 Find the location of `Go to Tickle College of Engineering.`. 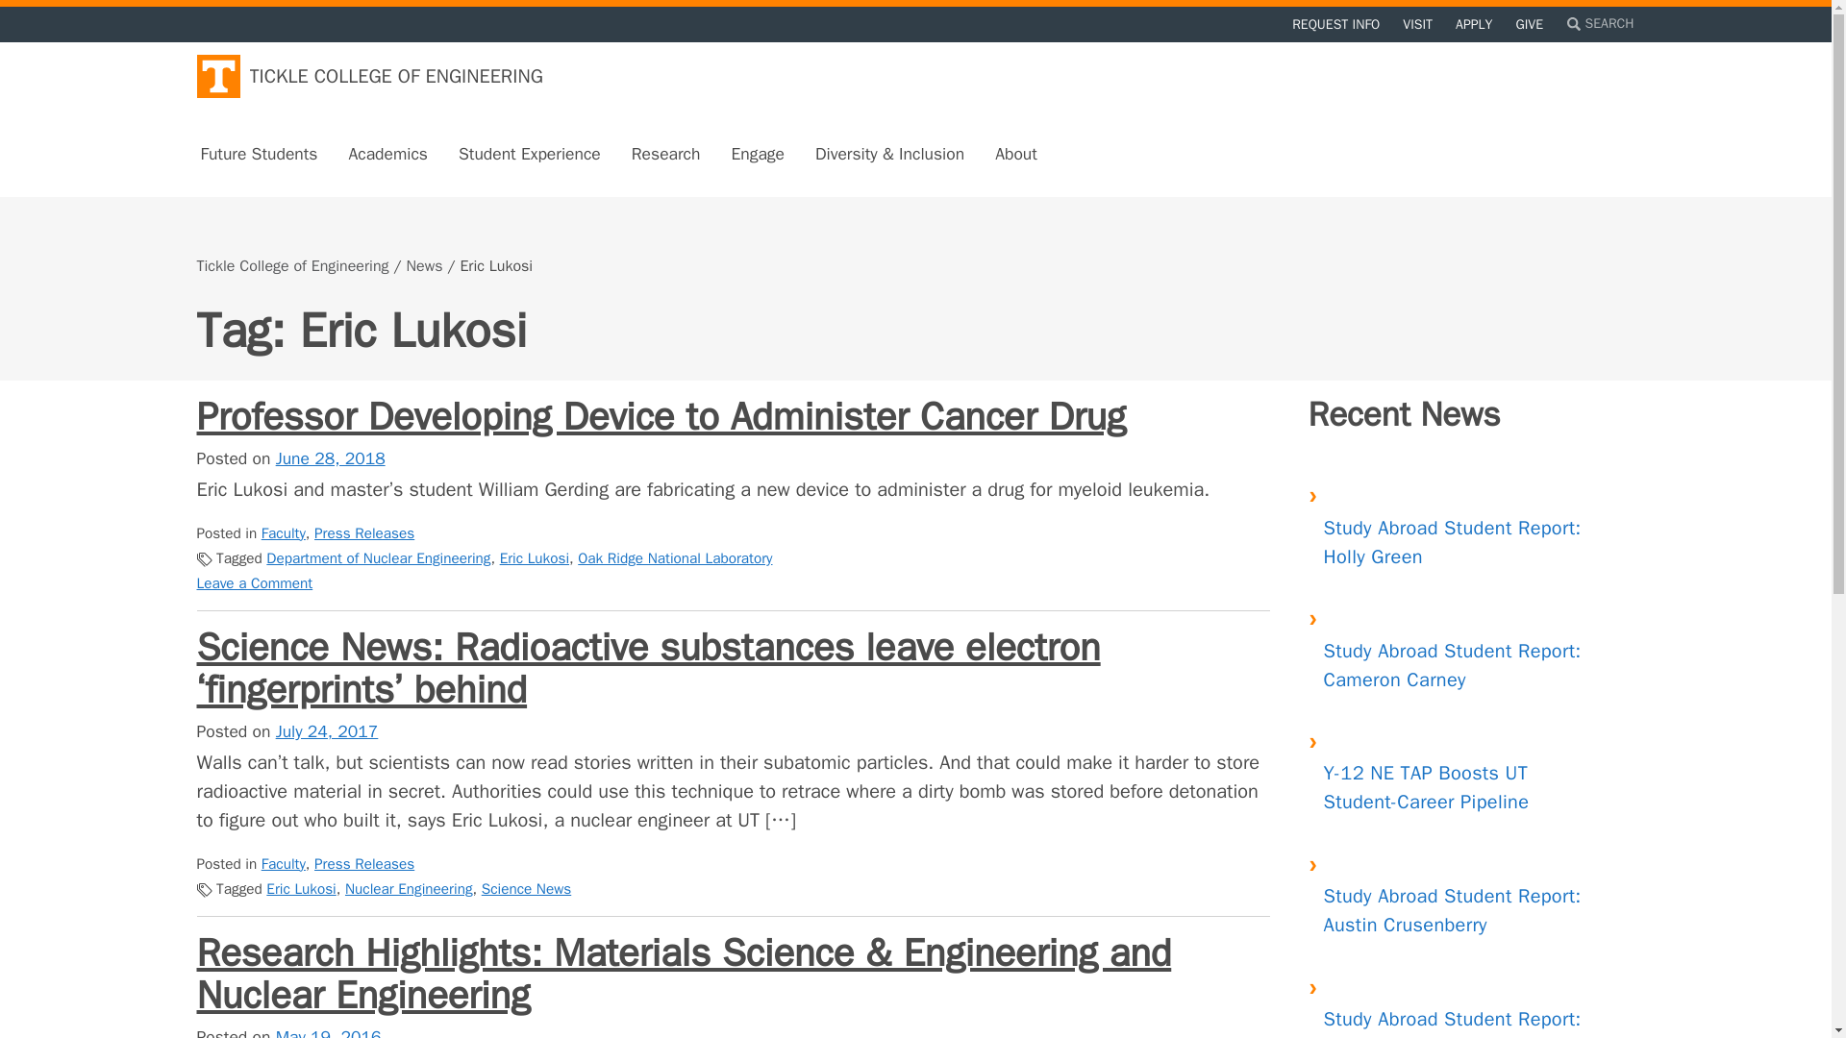

Go to Tickle College of Engineering. is located at coordinates (291, 265).